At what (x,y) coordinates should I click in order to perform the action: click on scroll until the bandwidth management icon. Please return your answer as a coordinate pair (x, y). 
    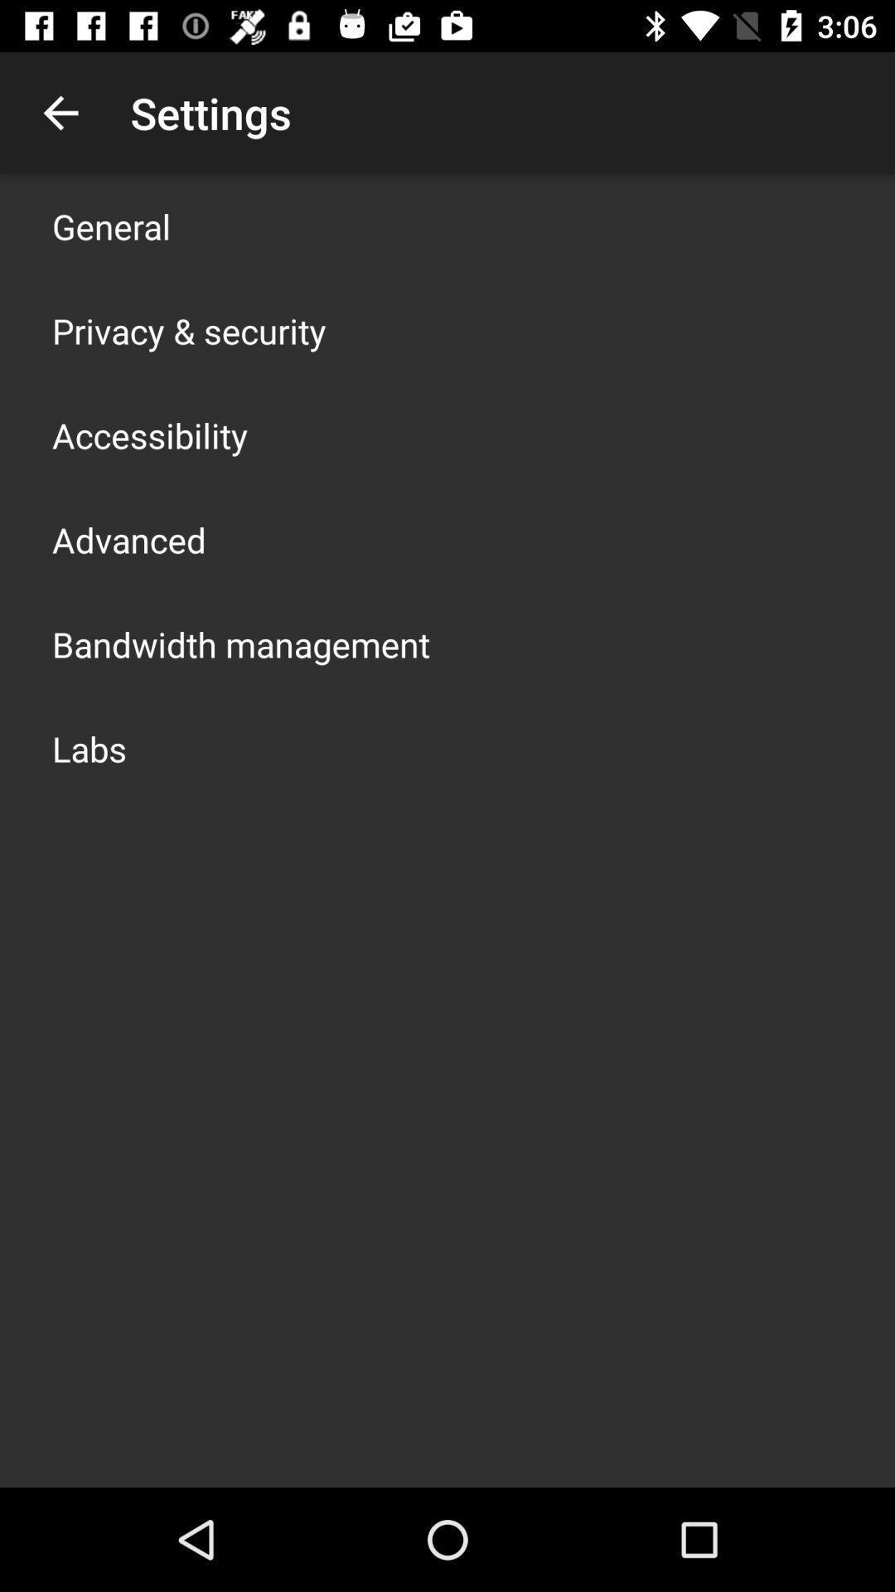
    Looking at the image, I should click on (241, 643).